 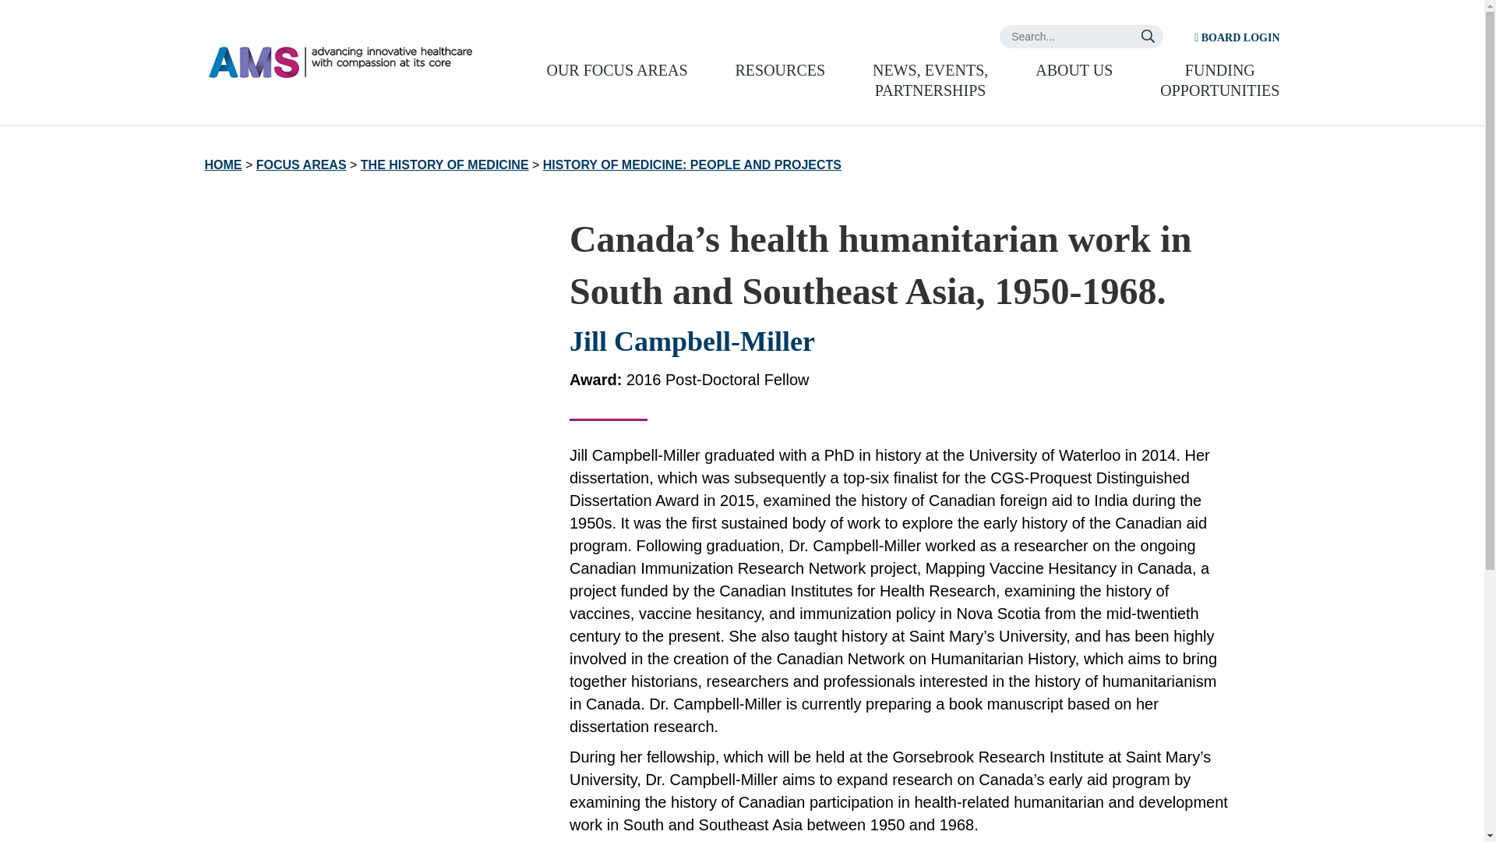 What do you see at coordinates (444, 165) in the screenshot?
I see `THE HISTORY OF MEDICINE` at bounding box center [444, 165].